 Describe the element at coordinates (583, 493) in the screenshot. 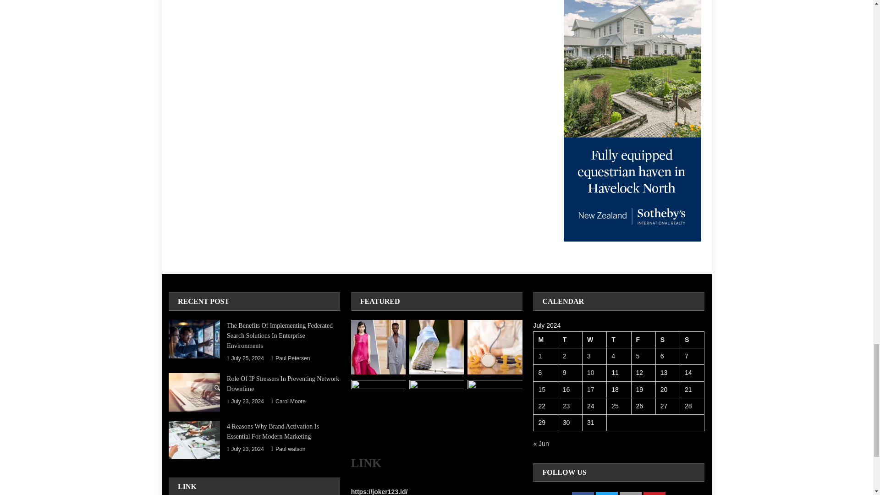

I see `Facebook` at that location.